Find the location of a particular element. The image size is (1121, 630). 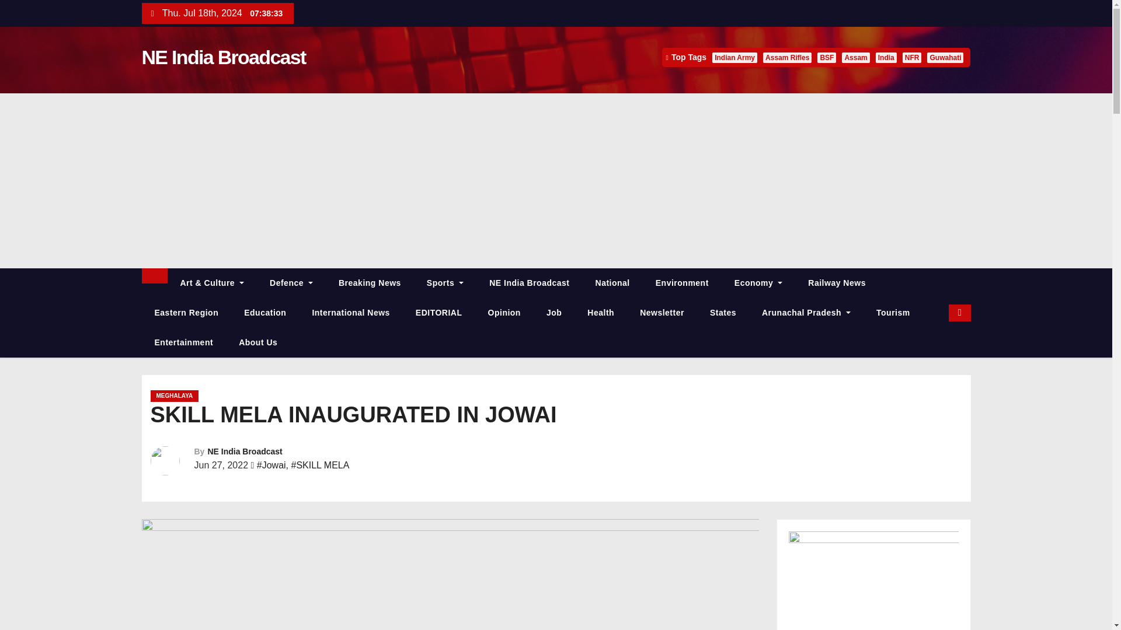

NE India Broadcast is located at coordinates (529, 283).